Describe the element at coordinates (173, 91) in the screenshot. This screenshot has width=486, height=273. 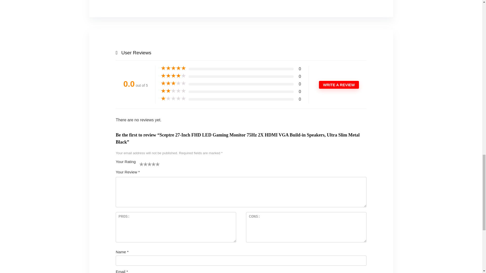
I see `Rated 2 out of 5` at that location.